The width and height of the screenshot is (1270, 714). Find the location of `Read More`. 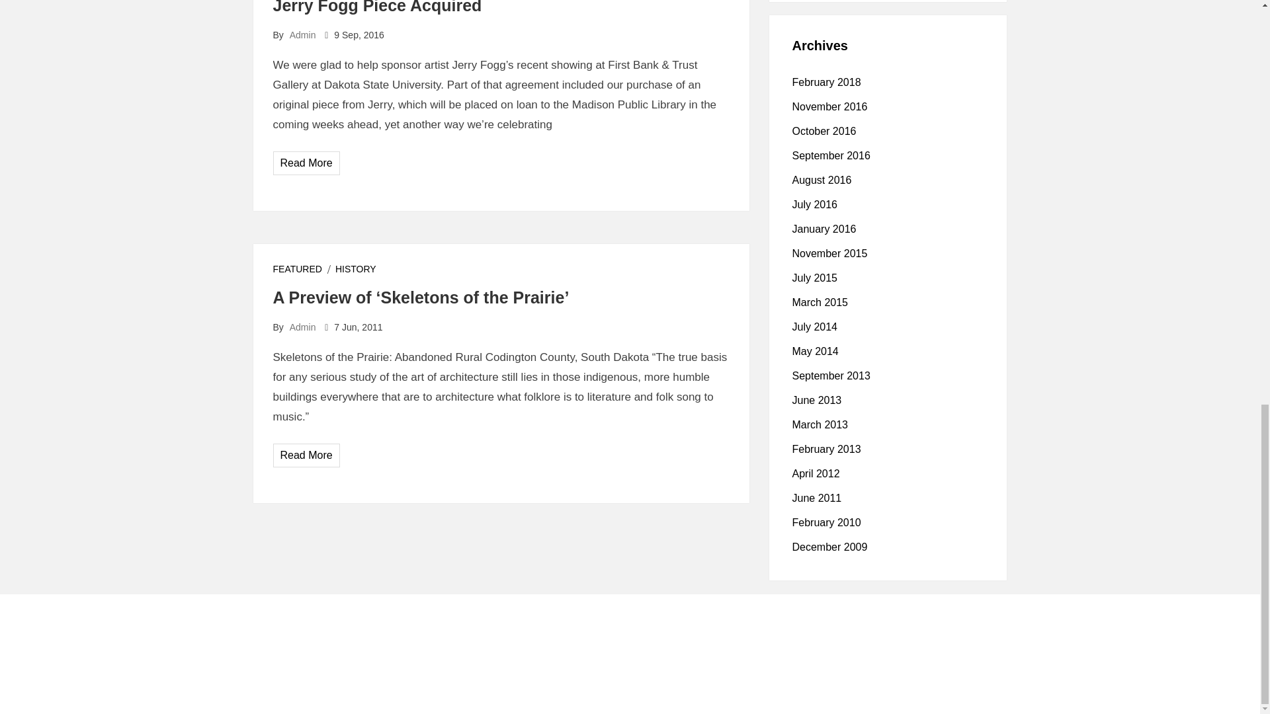

Read More is located at coordinates (307, 455).